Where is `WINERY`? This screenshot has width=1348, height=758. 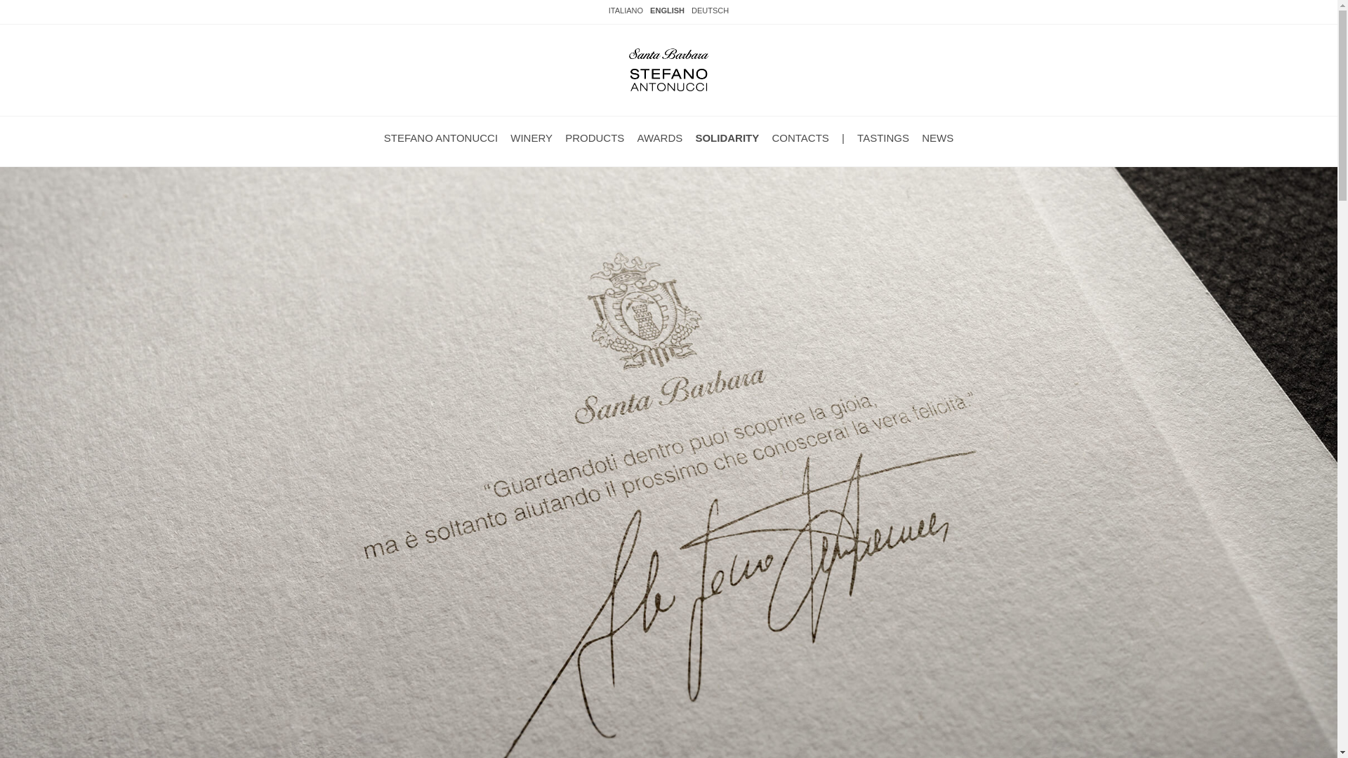 WINERY is located at coordinates (531, 138).